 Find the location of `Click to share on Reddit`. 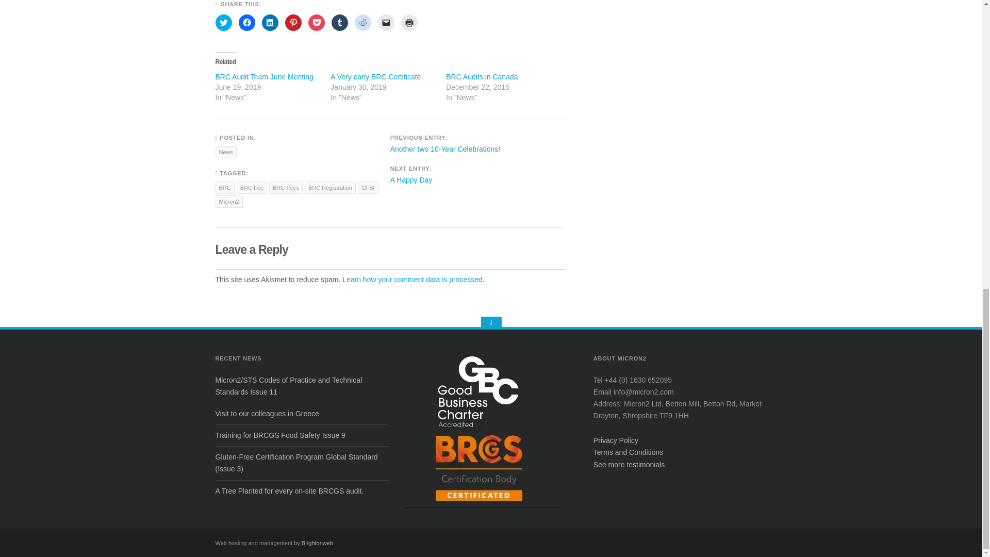

Click to share on Reddit is located at coordinates (363, 23).